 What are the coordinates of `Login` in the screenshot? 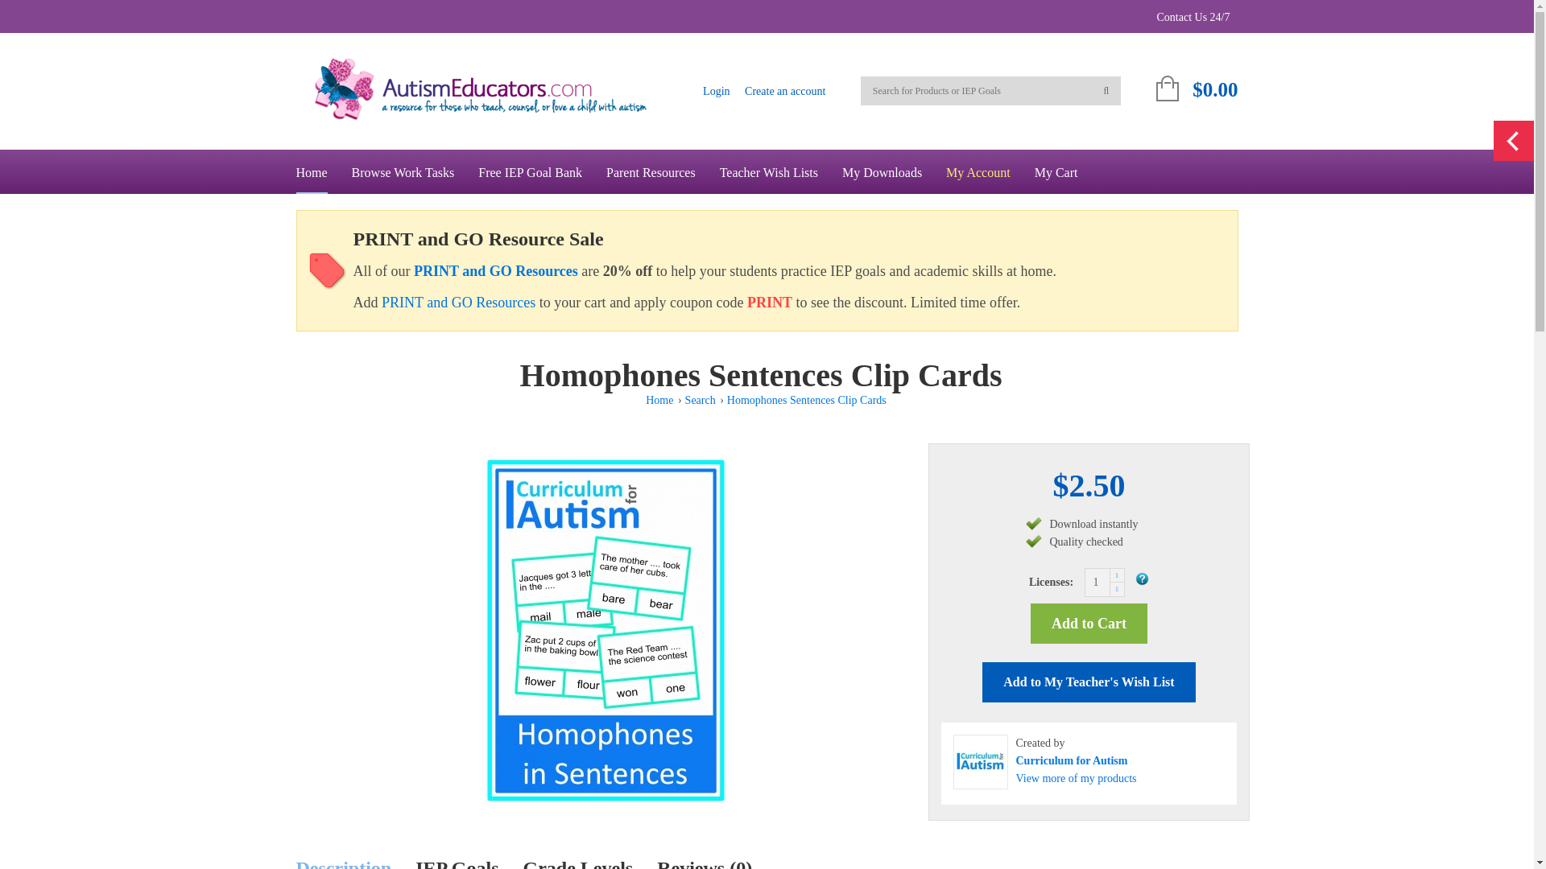 It's located at (717, 90).